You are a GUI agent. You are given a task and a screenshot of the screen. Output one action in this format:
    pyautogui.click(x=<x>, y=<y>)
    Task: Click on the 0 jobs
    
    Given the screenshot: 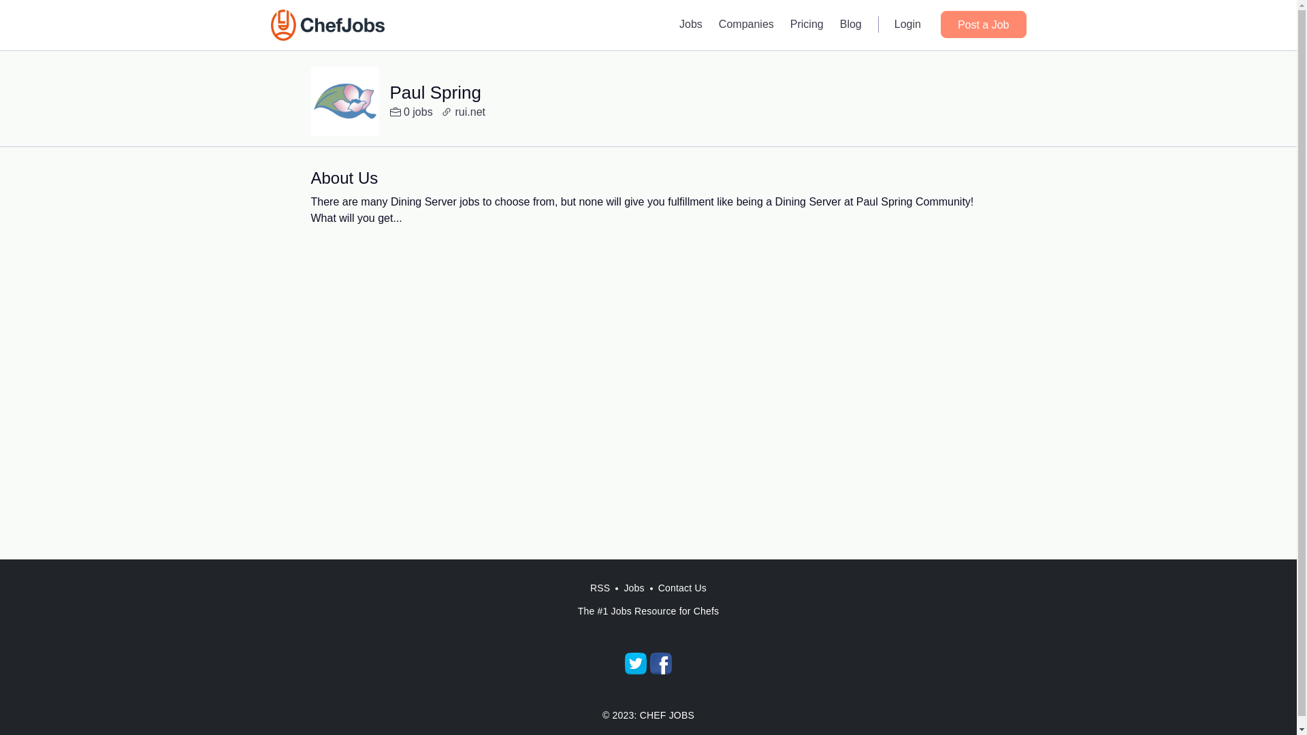 What is the action you would take?
    pyautogui.click(x=411, y=112)
    